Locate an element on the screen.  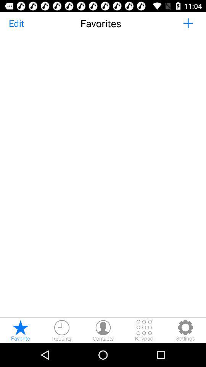
button to see recents is located at coordinates (62, 330).